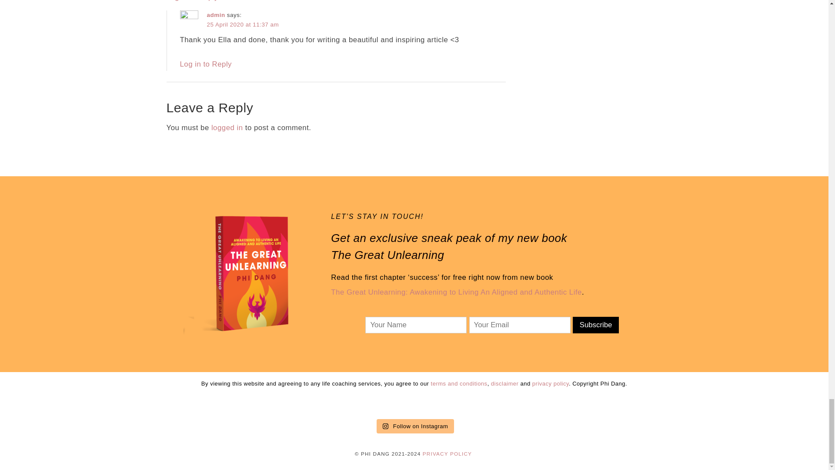 This screenshot has width=835, height=470. Describe the element at coordinates (206, 64) in the screenshot. I see `Log in to Reply` at that location.